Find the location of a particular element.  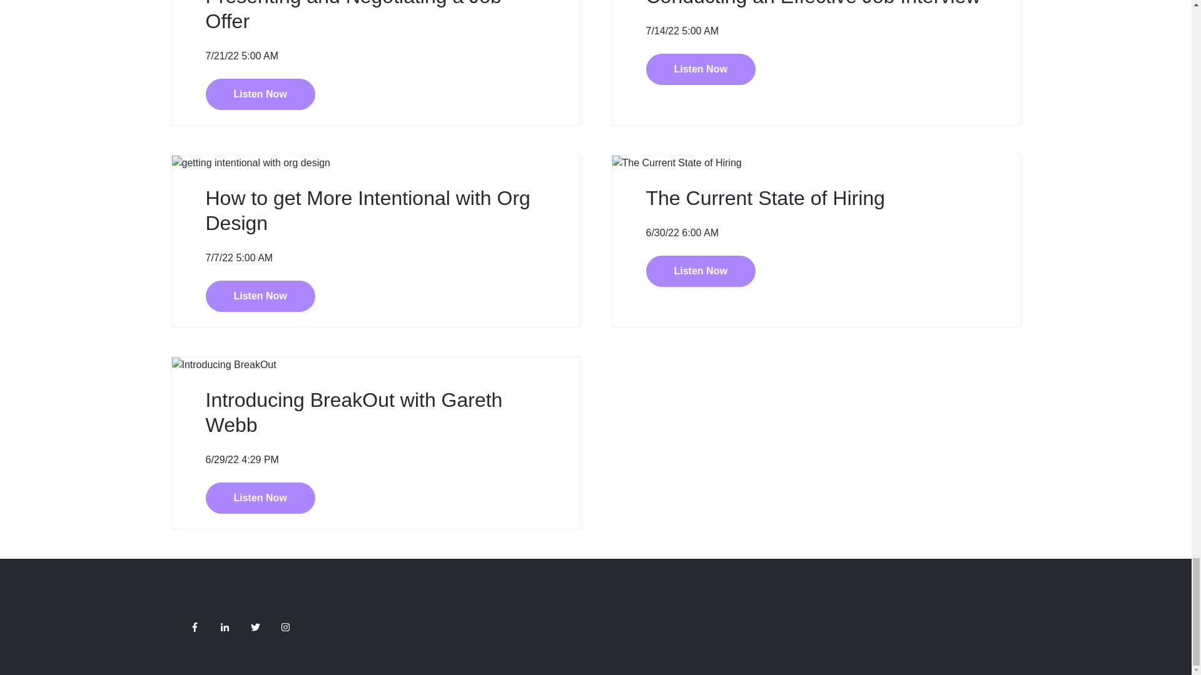

Follow us on Instagram is located at coordinates (285, 626).